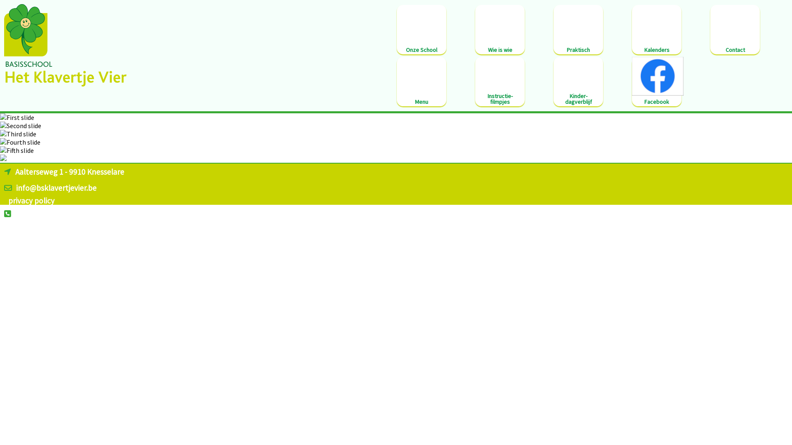 The width and height of the screenshot is (792, 445). What do you see at coordinates (500, 30) in the screenshot?
I see `Wie is wie` at bounding box center [500, 30].